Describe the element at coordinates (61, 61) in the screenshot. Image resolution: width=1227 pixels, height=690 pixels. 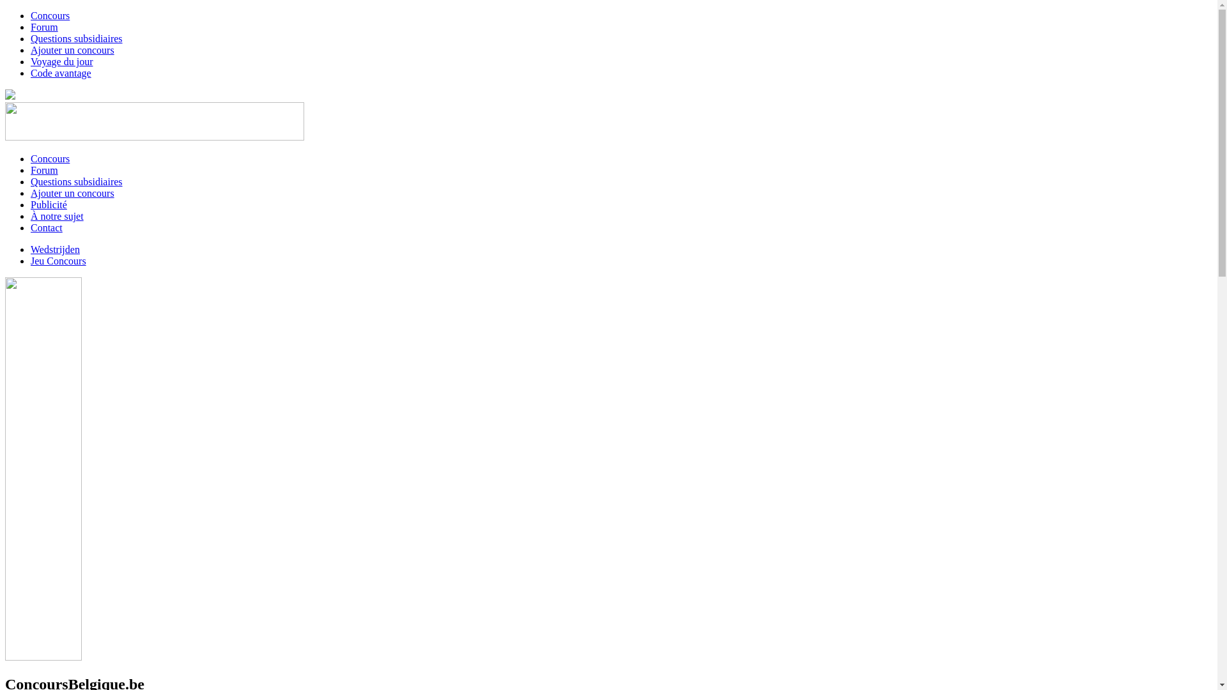
I see `Voyage du jour` at that location.